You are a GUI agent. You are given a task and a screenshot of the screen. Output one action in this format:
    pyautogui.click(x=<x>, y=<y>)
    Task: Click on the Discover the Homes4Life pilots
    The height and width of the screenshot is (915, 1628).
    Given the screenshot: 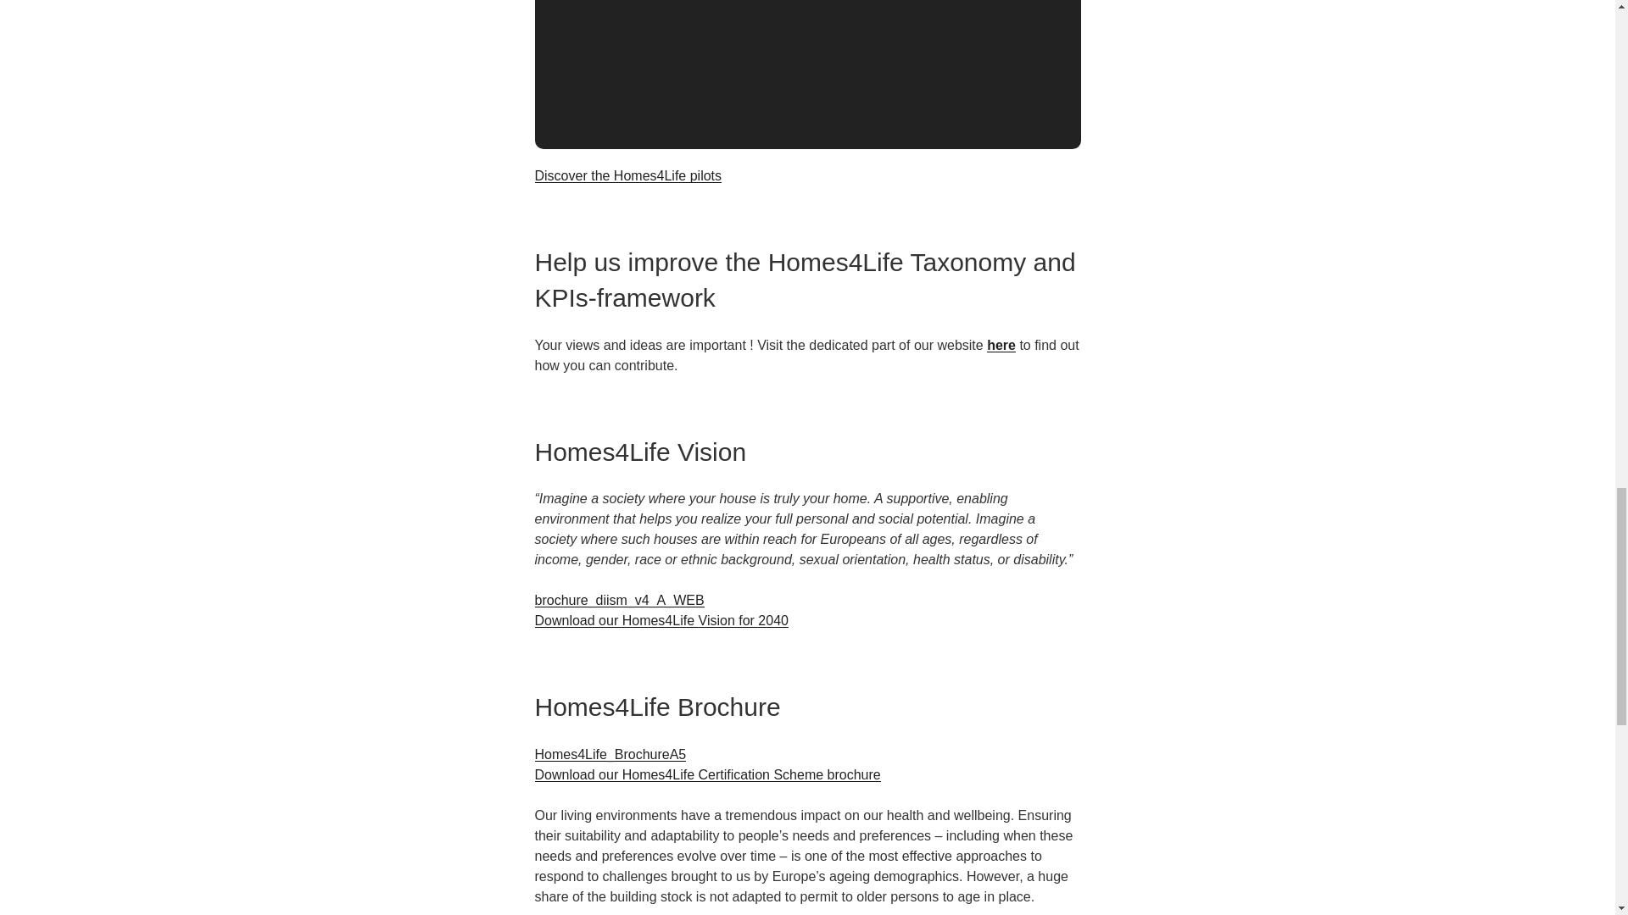 What is the action you would take?
    pyautogui.click(x=627, y=175)
    